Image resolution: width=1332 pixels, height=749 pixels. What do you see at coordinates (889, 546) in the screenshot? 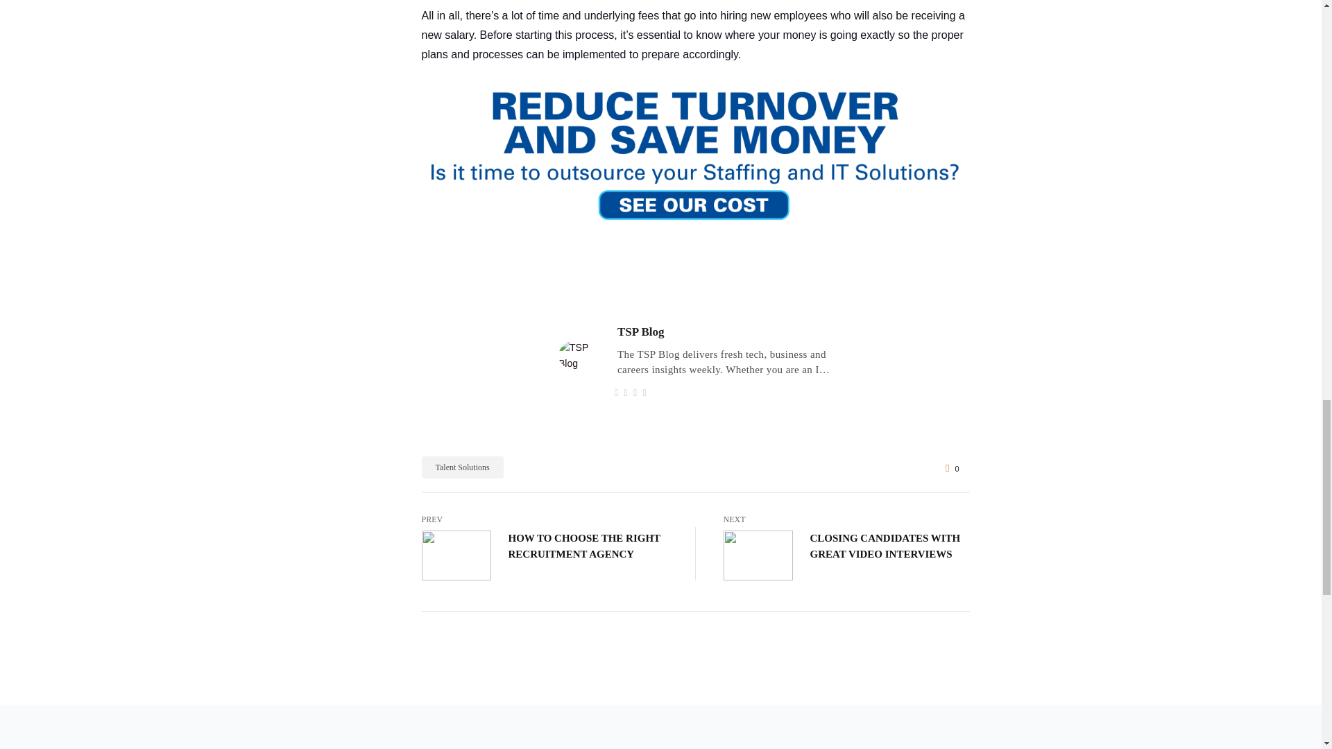
I see `CLOSING CANDIDATES WITH GREAT VIDEO INTERVIEWS` at bounding box center [889, 546].